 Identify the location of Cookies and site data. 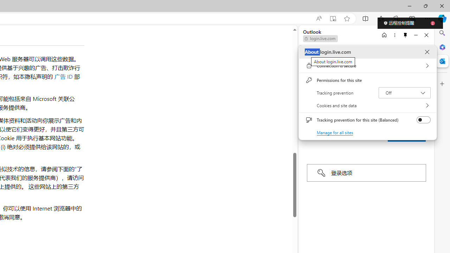
(368, 105).